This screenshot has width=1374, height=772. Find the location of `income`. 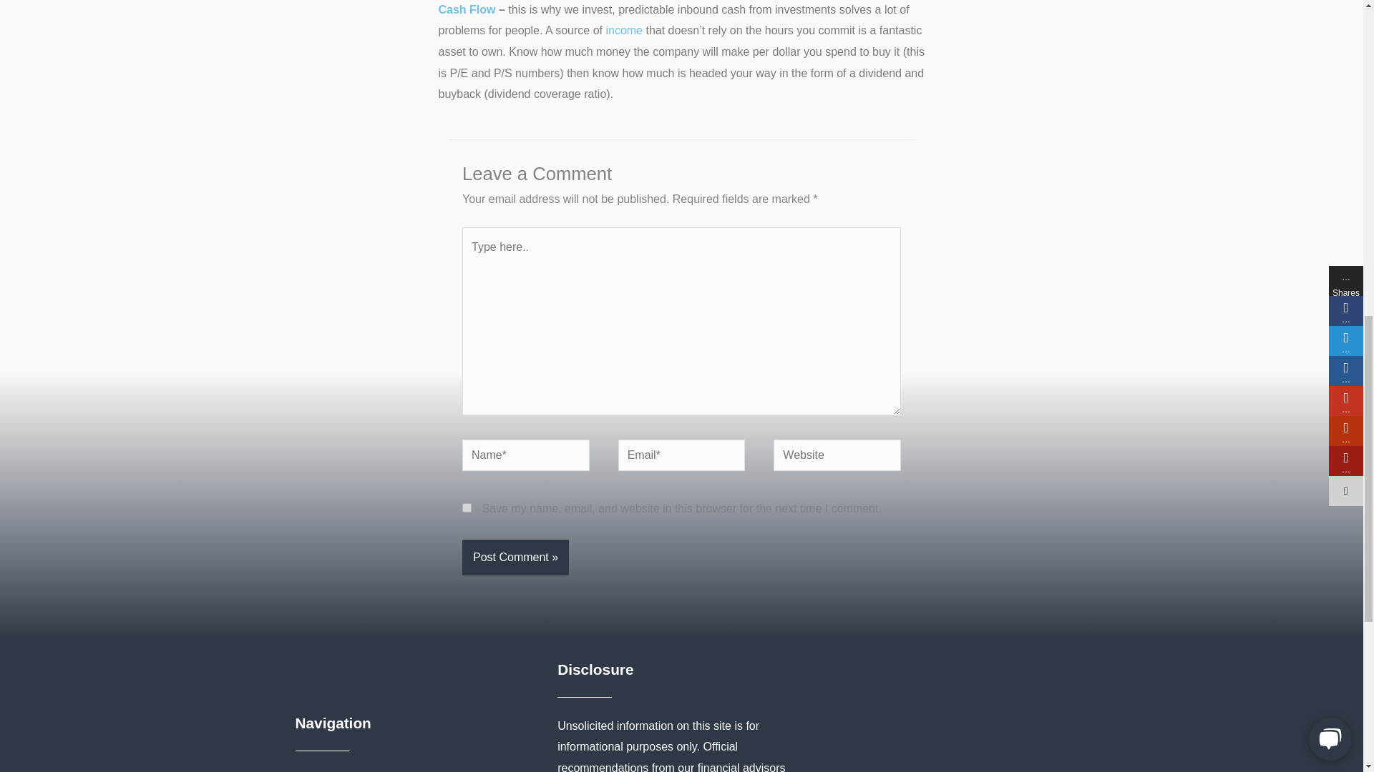

income is located at coordinates (624, 30).